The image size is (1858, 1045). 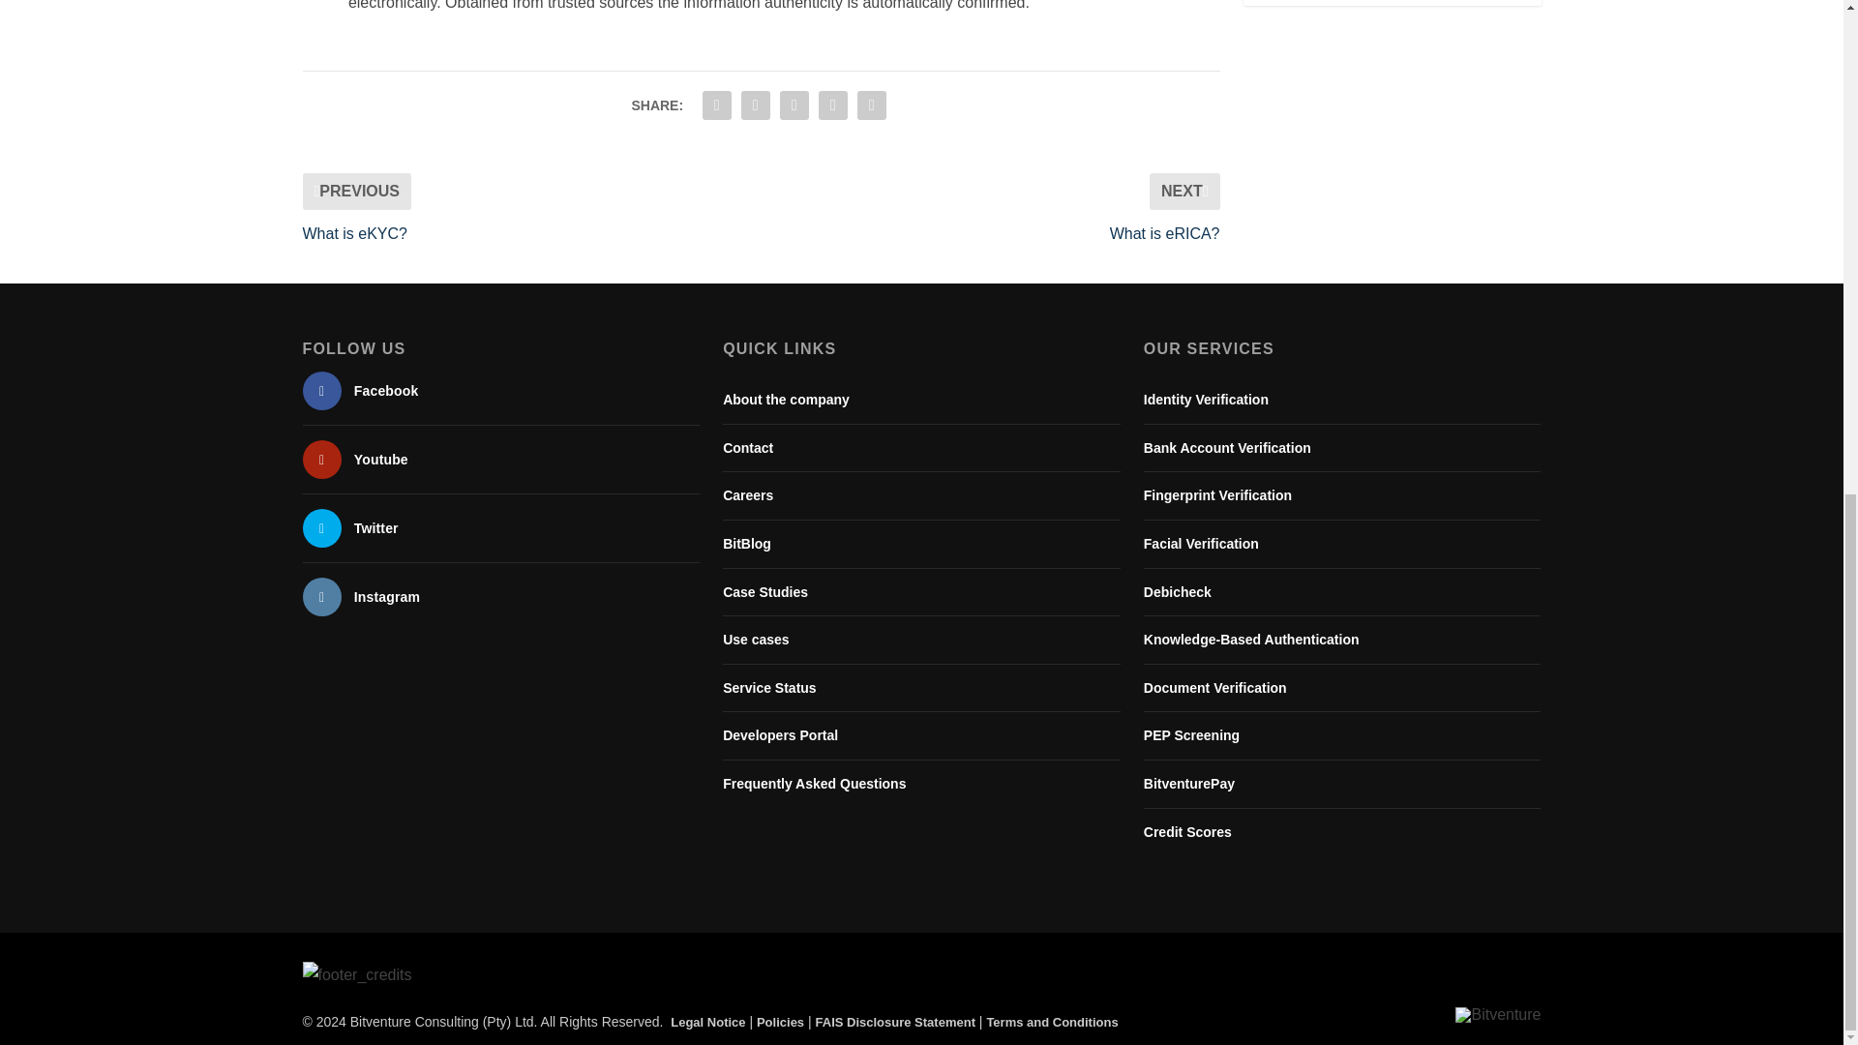 What do you see at coordinates (716, 104) in the screenshot?
I see `Share "What is eFICA?" via Facebook` at bounding box center [716, 104].